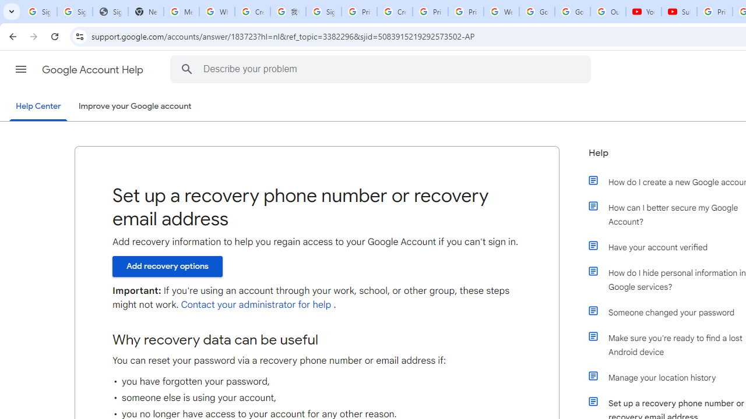 The image size is (746, 419). What do you see at coordinates (501, 12) in the screenshot?
I see `Welcome to My Activity` at bounding box center [501, 12].